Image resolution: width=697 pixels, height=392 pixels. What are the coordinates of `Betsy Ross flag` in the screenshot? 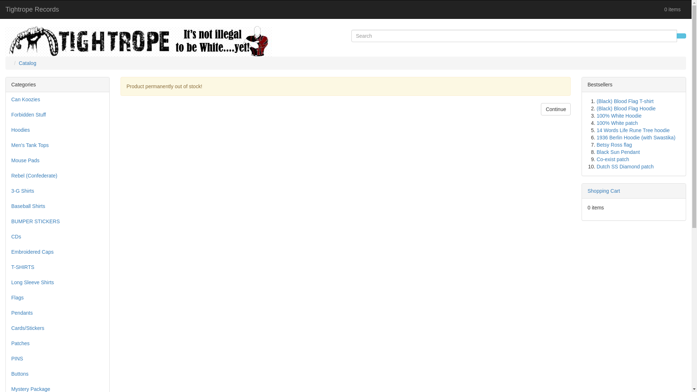 It's located at (614, 145).